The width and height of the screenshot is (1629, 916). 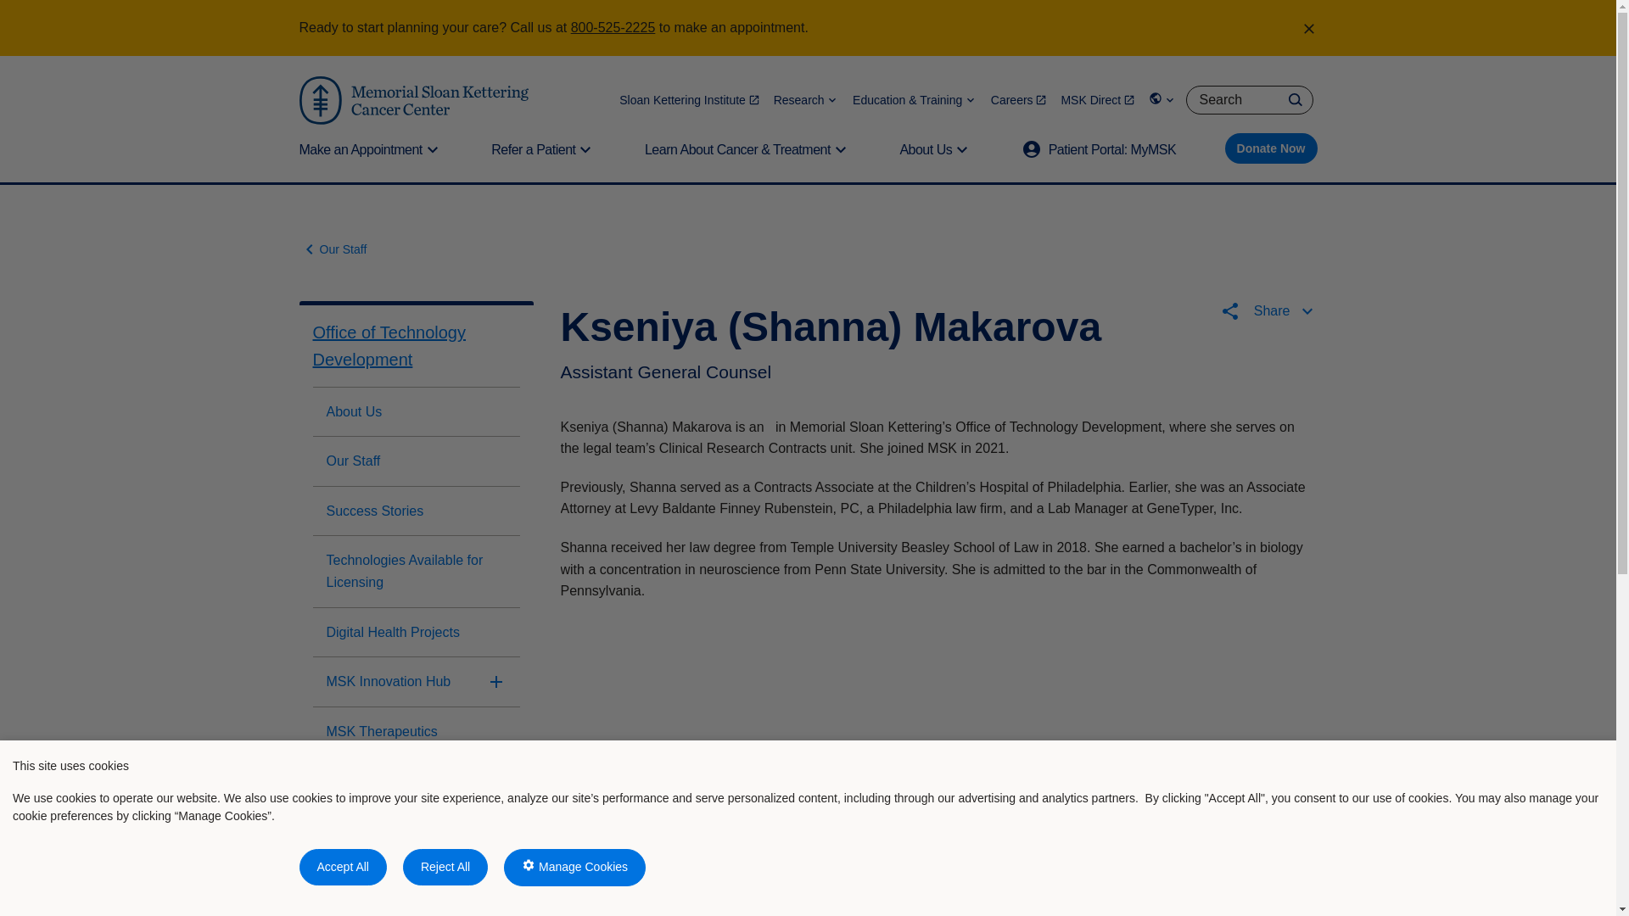 What do you see at coordinates (613, 27) in the screenshot?
I see `800-525-2225` at bounding box center [613, 27].